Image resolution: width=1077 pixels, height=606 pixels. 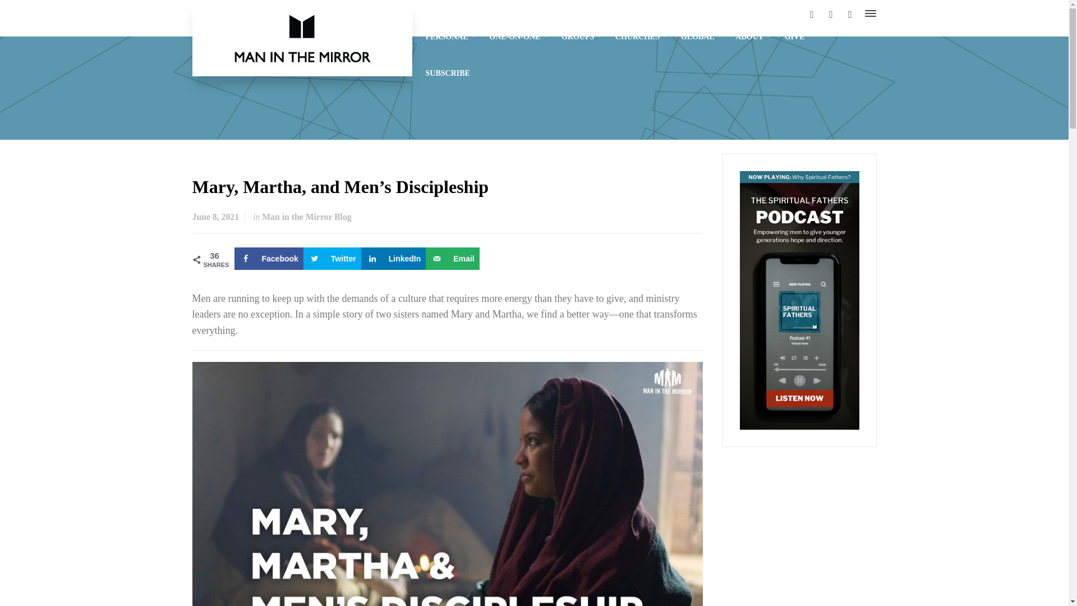 I want to click on Send over email, so click(x=452, y=258).